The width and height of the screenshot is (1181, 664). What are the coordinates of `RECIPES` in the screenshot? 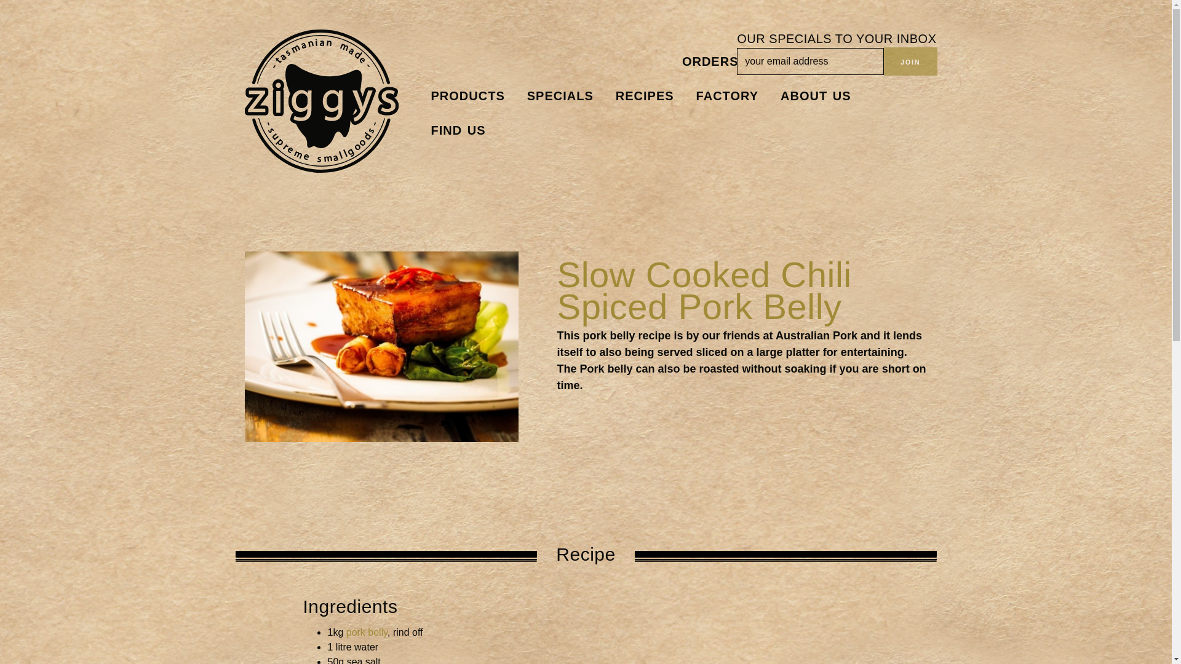 It's located at (645, 96).